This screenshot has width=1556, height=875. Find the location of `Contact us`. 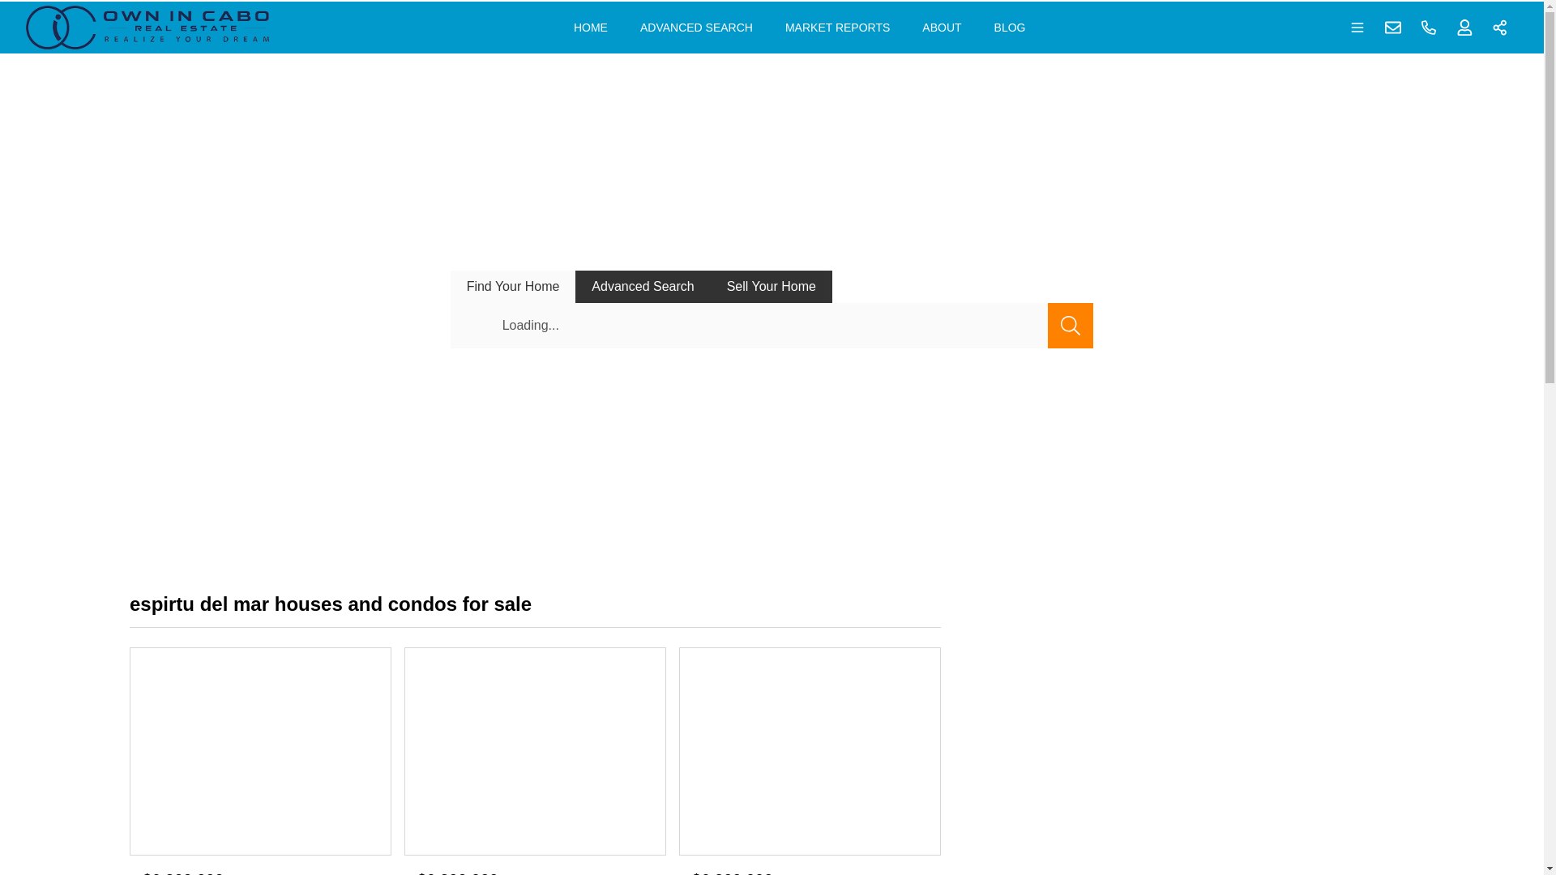

Contact us is located at coordinates (1393, 28).